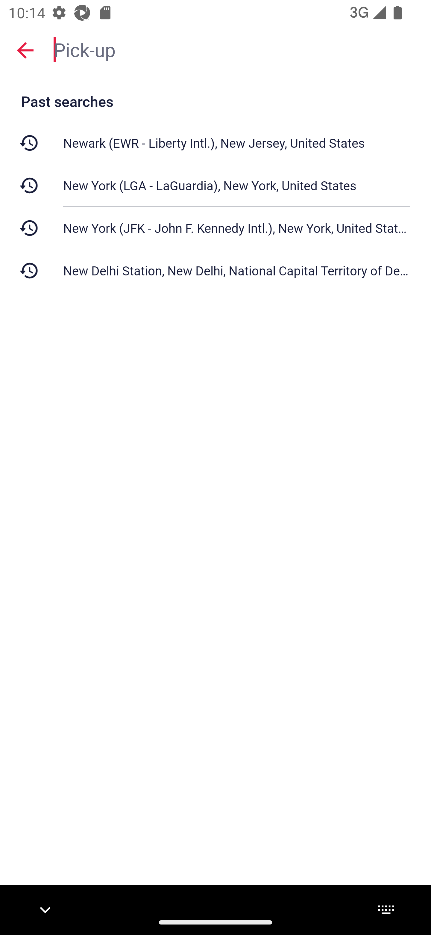  I want to click on Pick-up, , so click(236, 49).